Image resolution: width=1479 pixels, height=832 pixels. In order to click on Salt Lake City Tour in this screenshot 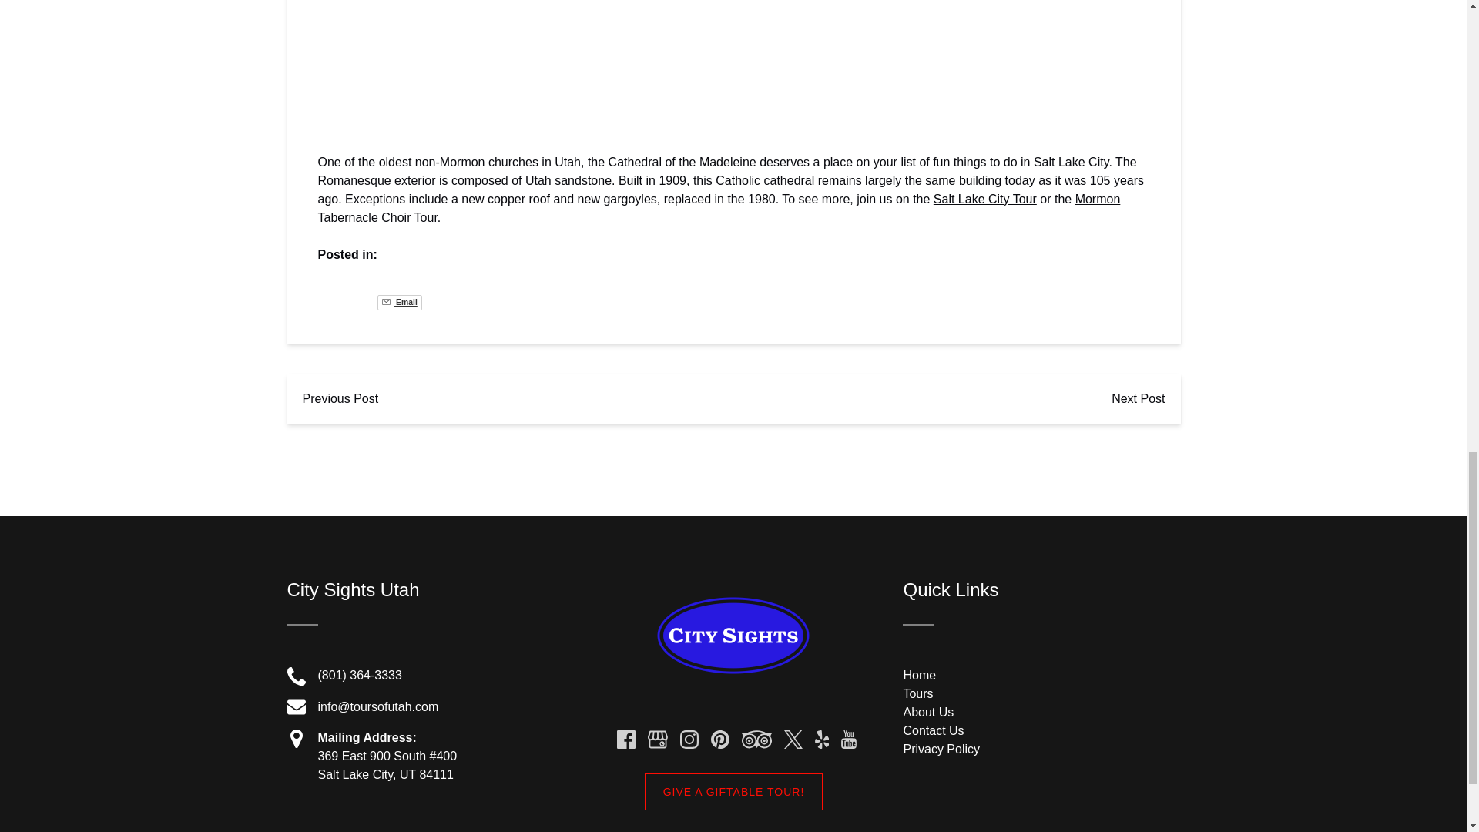, I will do `click(984, 199)`.